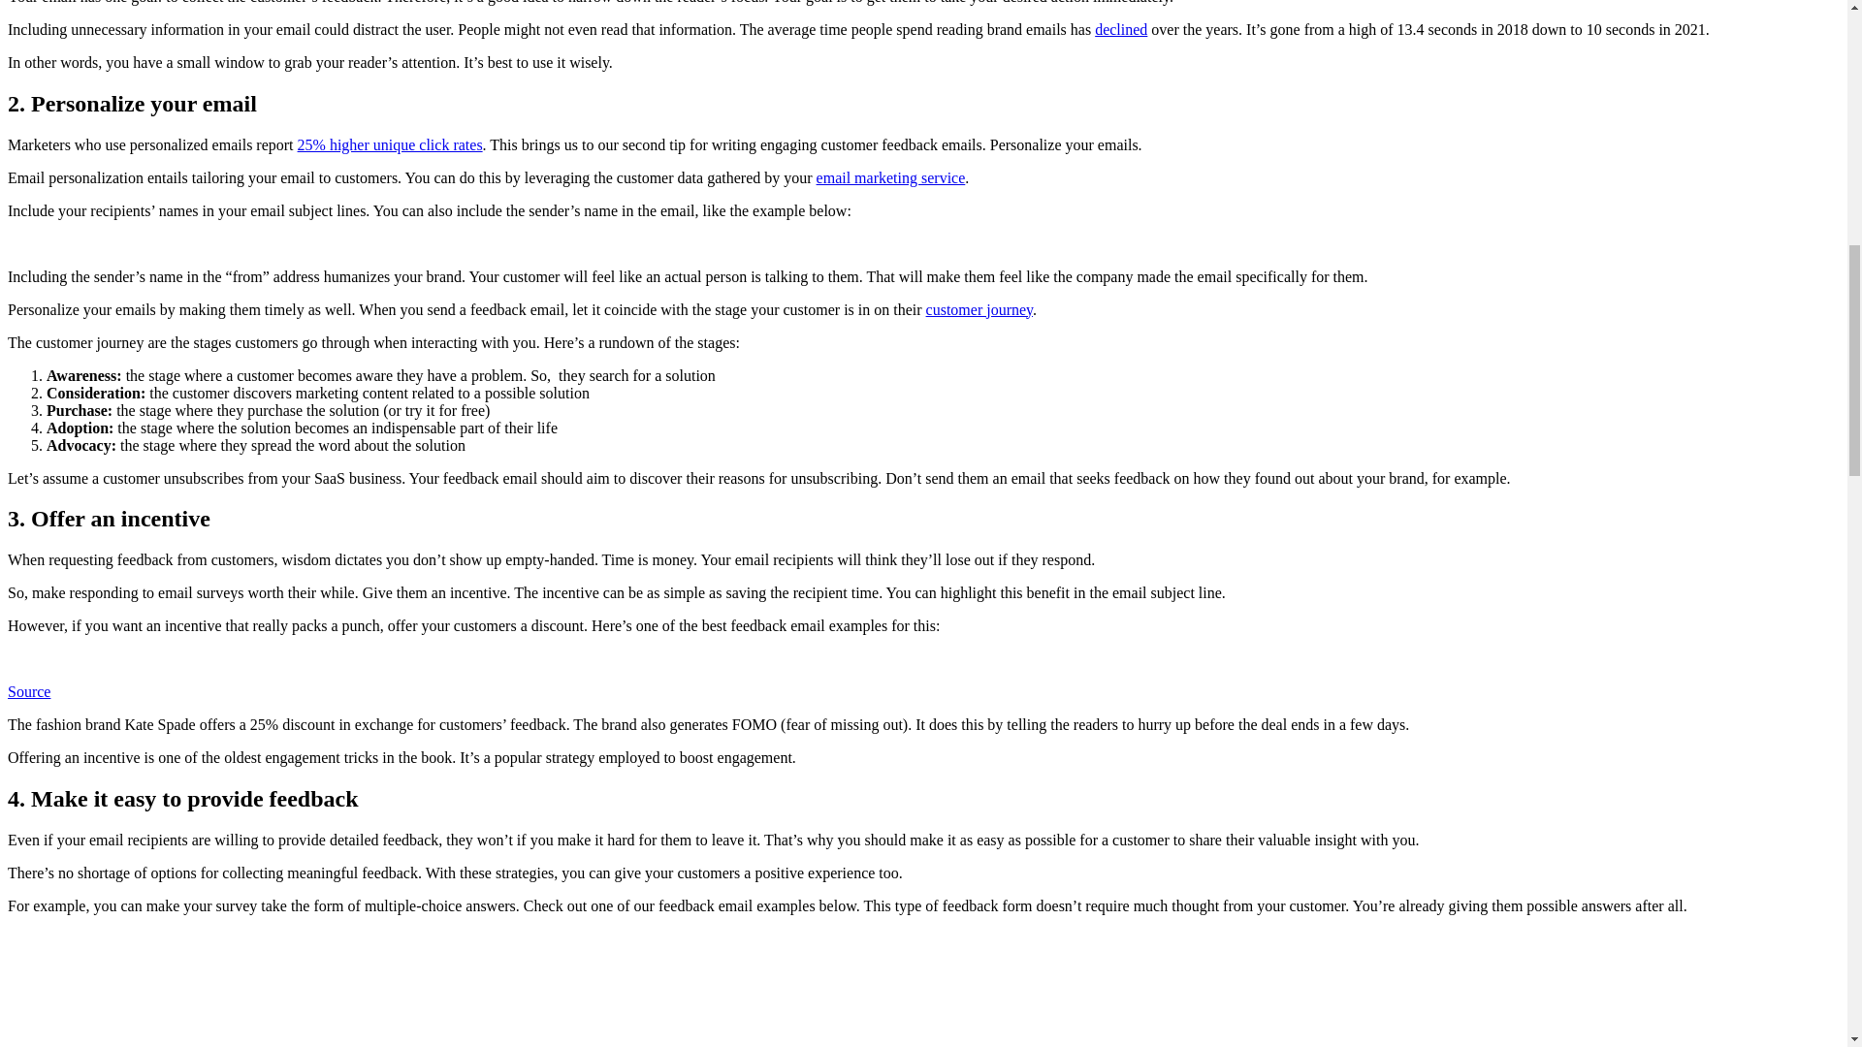 This screenshot has width=1862, height=1047. Describe the element at coordinates (1120, 29) in the screenshot. I see `declined` at that location.